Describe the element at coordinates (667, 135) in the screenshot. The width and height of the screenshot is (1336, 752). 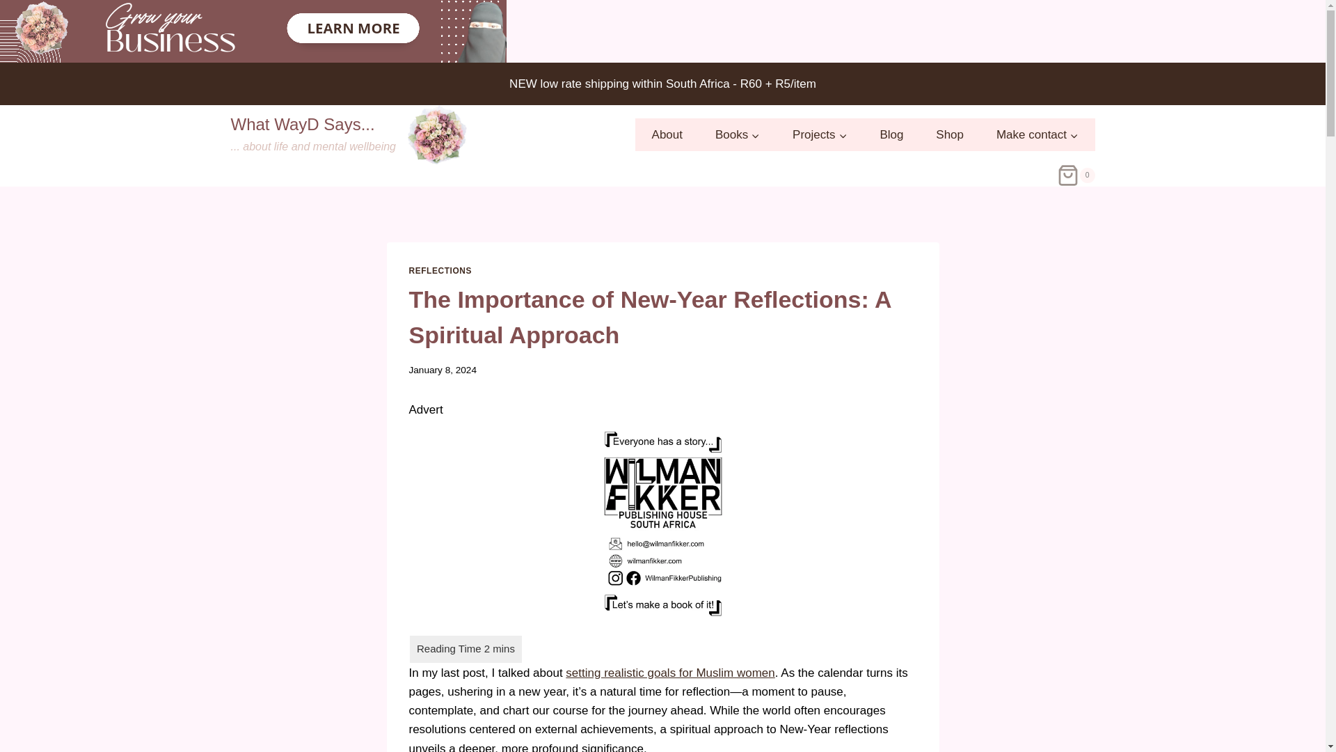
I see `Blog` at that location.